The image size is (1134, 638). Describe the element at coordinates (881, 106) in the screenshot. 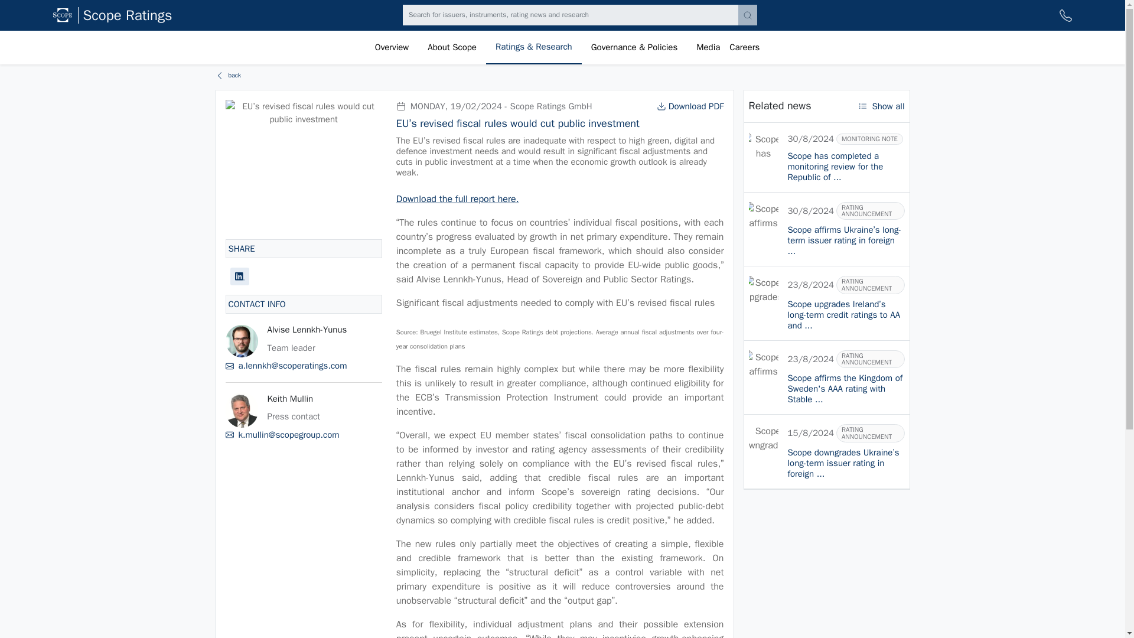

I see `Show all related news` at that location.